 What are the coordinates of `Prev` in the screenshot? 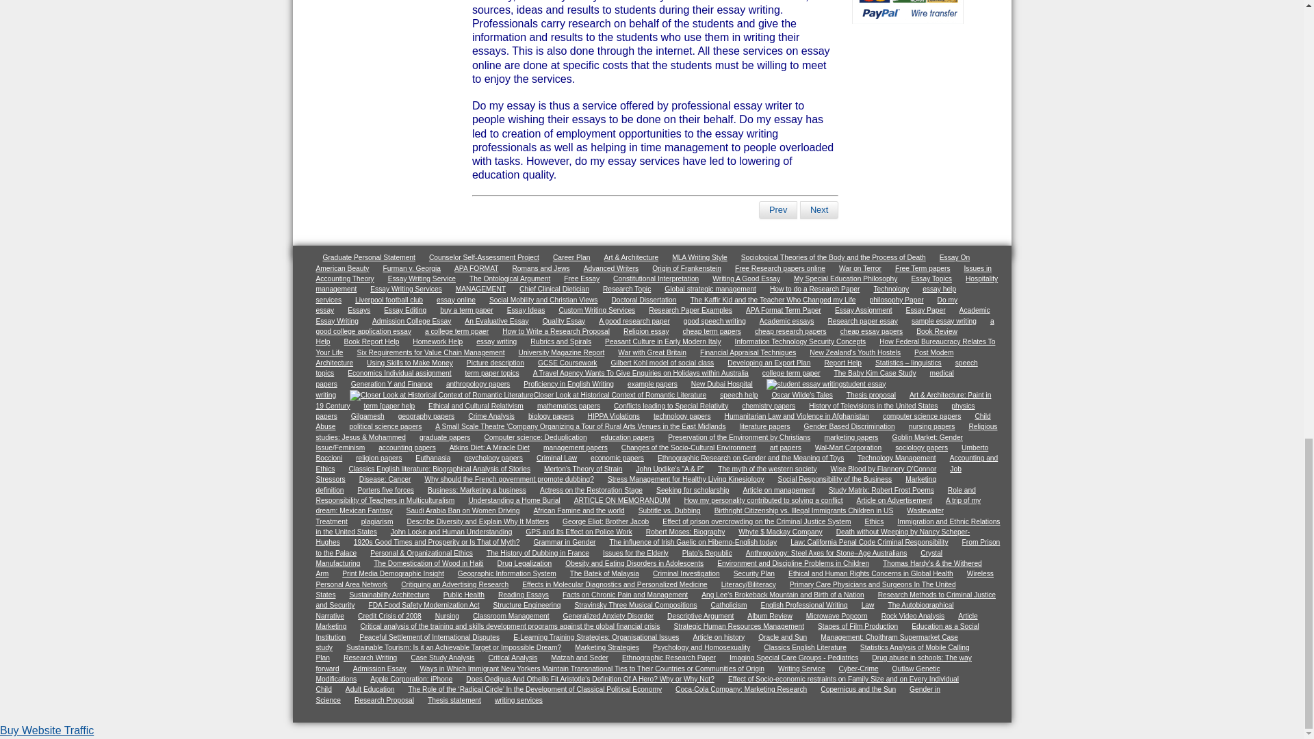 It's located at (778, 209).